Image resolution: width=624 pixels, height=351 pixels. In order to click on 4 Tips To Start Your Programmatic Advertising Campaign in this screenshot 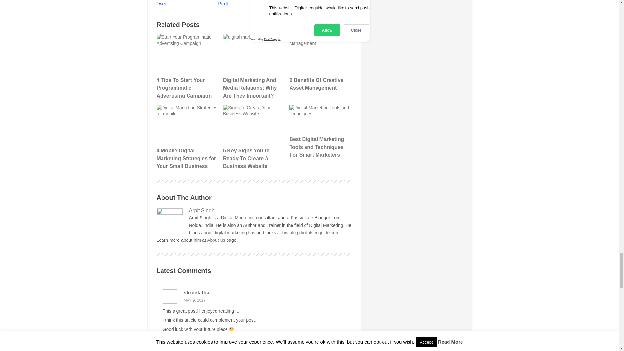, I will do `click(187, 67)`.